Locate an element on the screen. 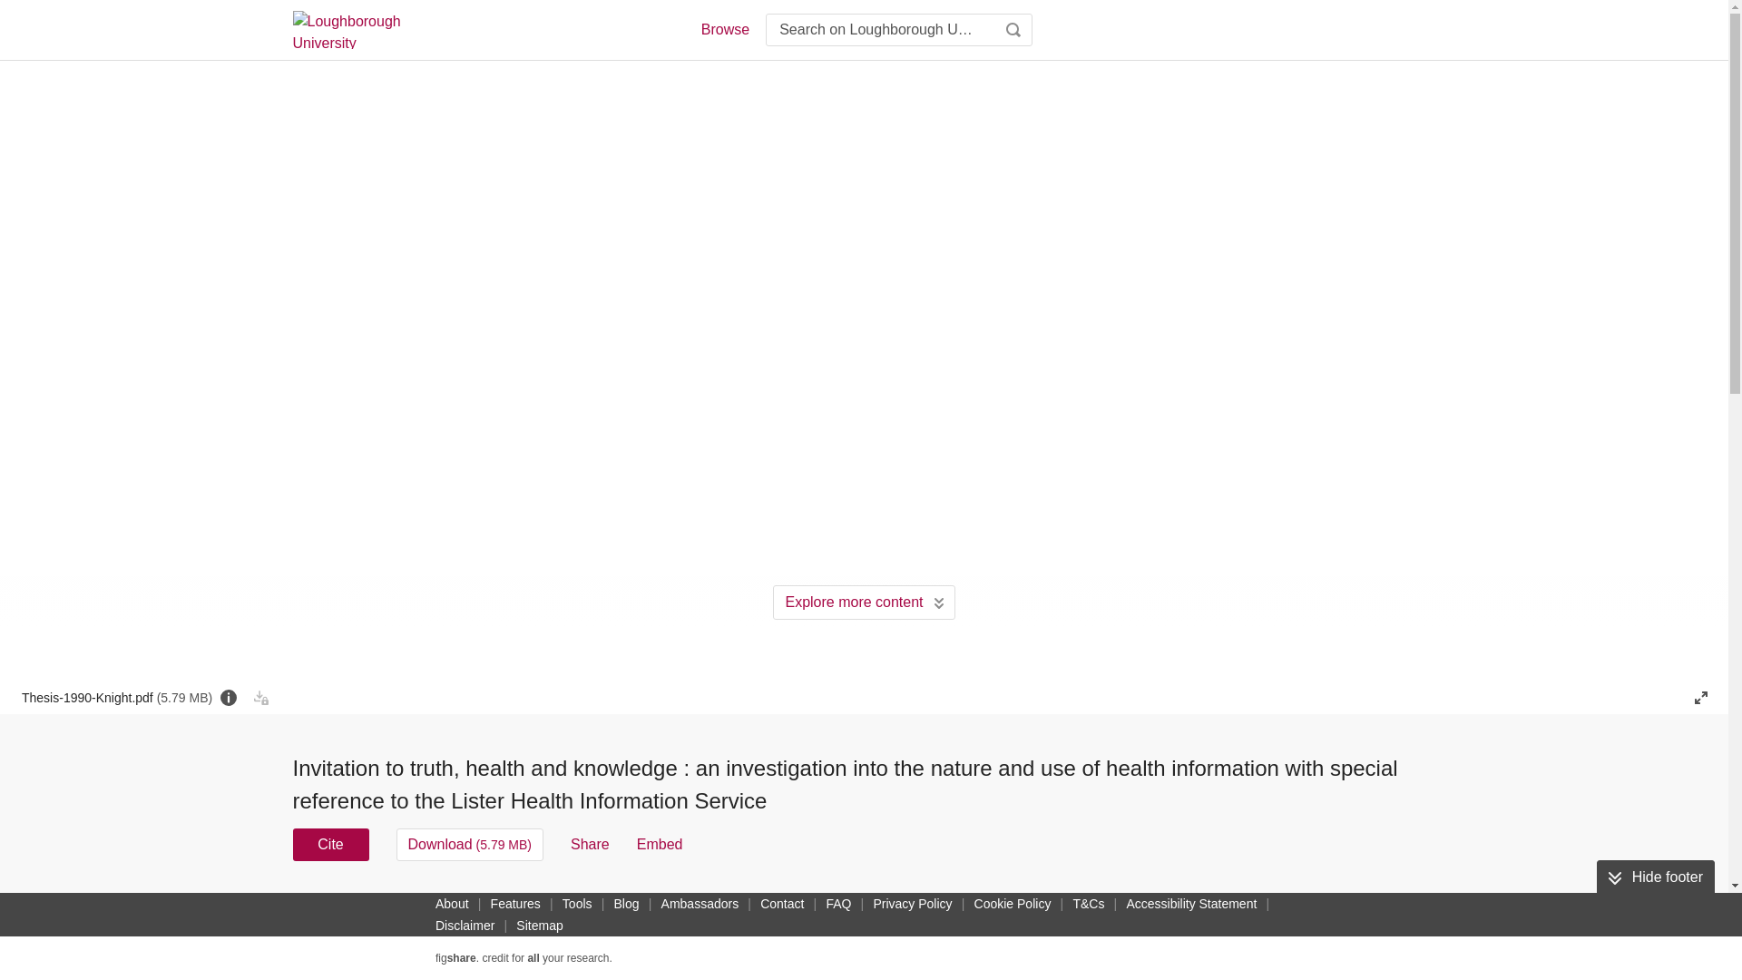 The height and width of the screenshot is (980, 1742). Features is located at coordinates (515, 903).